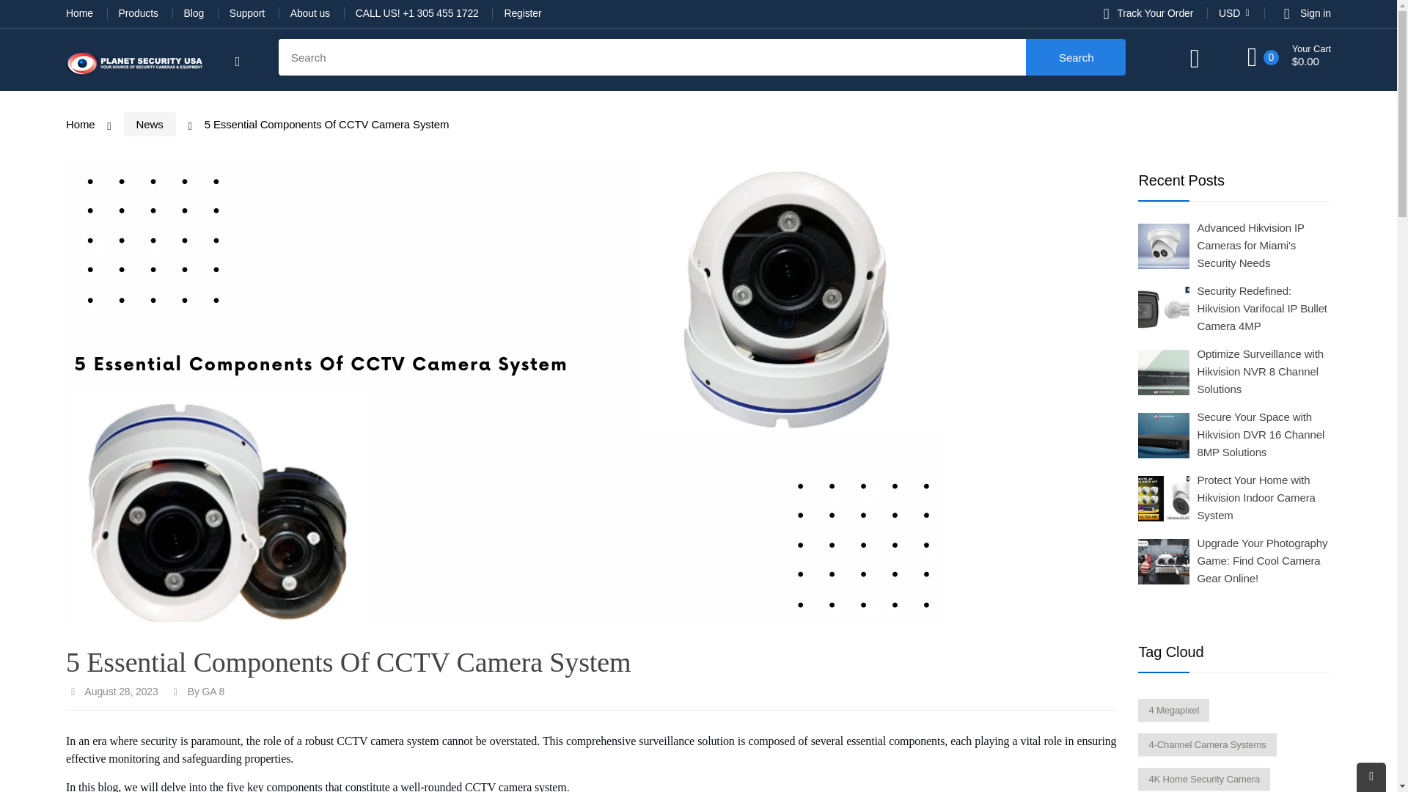  Describe the element at coordinates (248, 12) in the screenshot. I see `Support` at that location.